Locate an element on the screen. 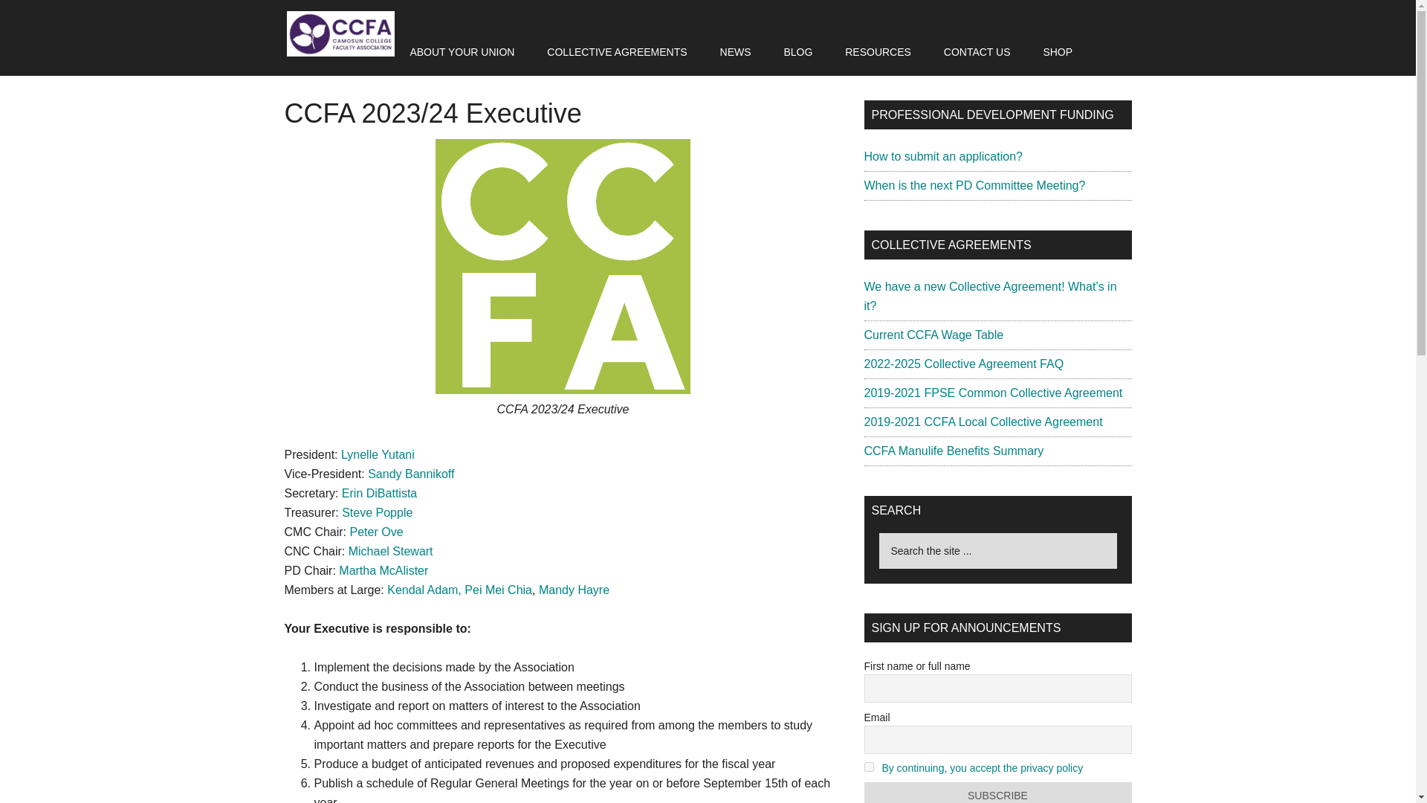 The image size is (1427, 803). NEWS is located at coordinates (736, 51).